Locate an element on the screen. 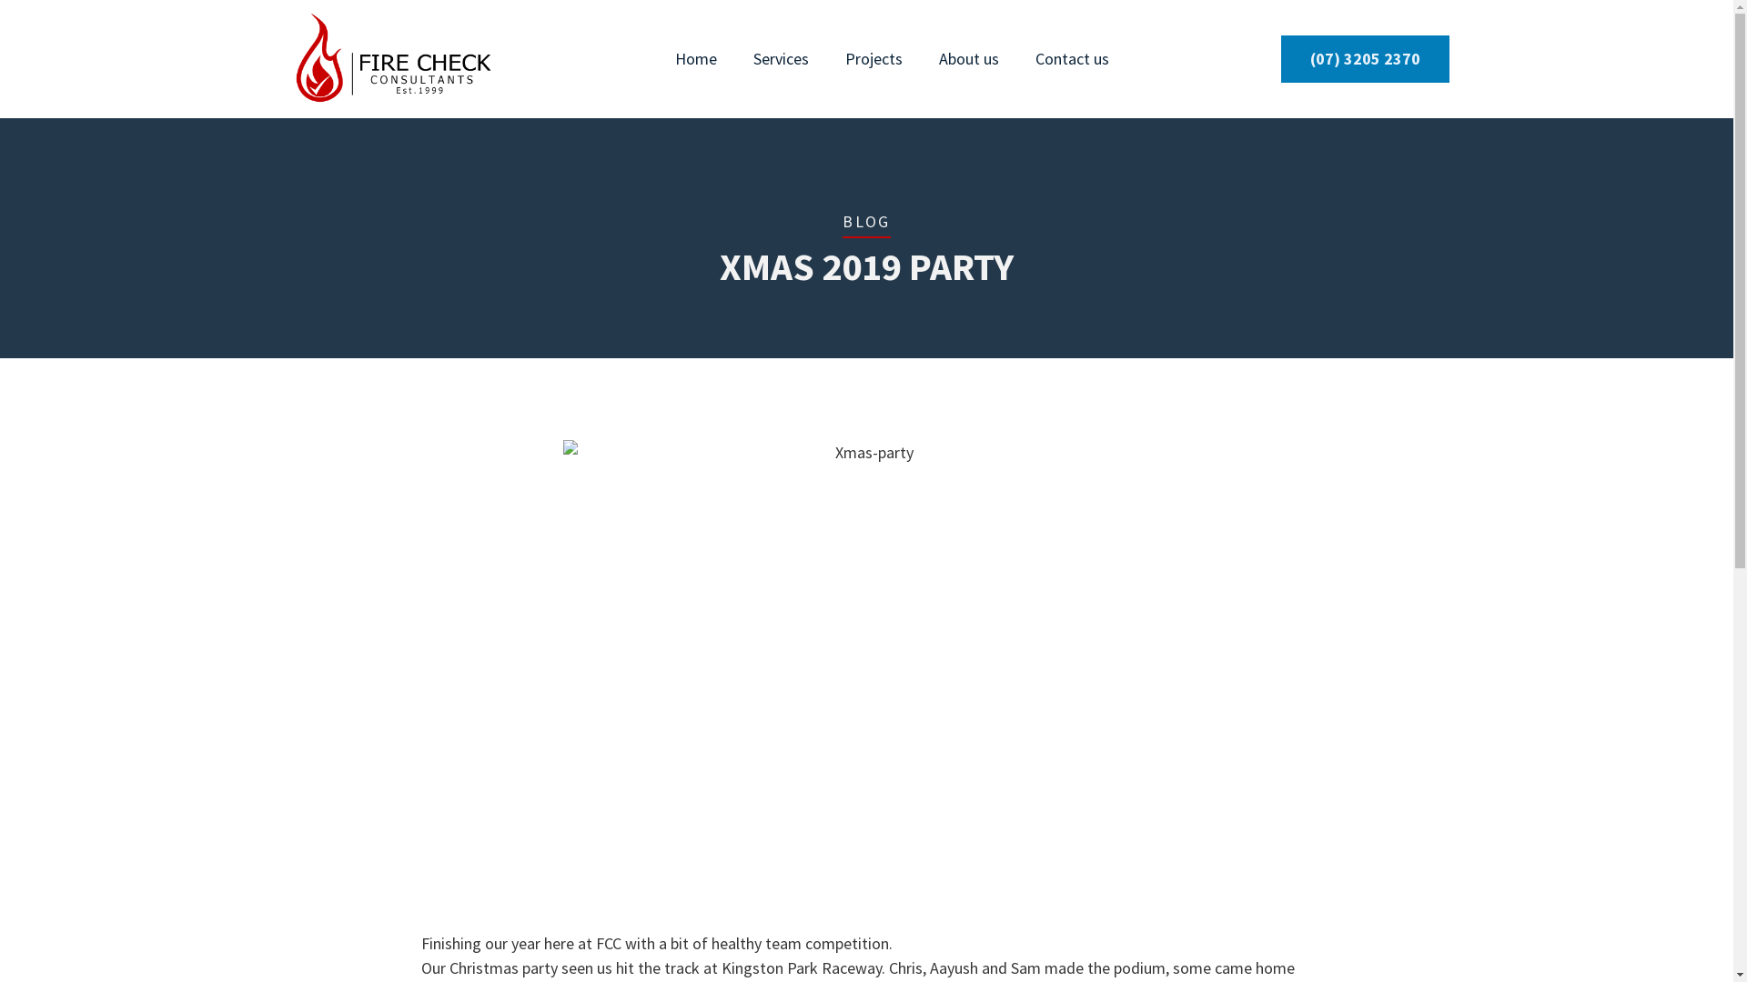 This screenshot has width=1747, height=982. (07) 3205 2370 is located at coordinates (1365, 58).